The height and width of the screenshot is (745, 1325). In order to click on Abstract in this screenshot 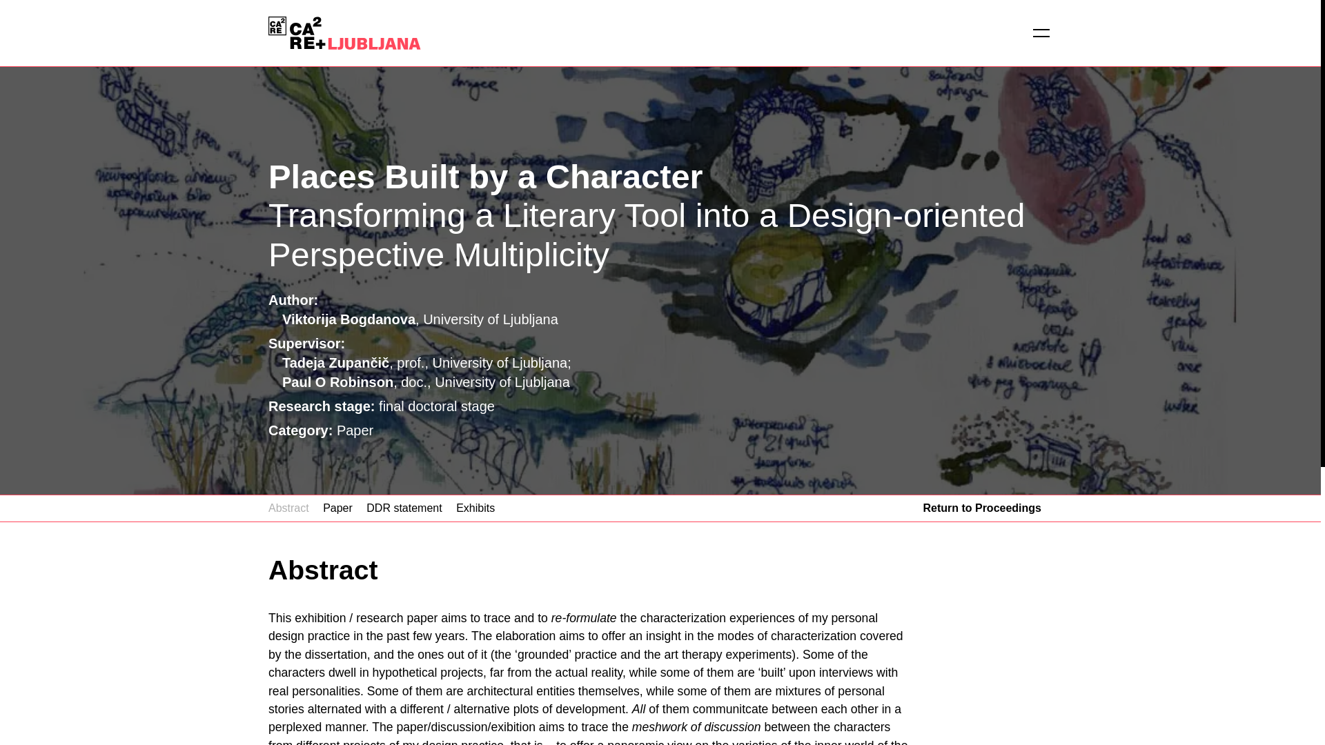, I will do `click(288, 508)`.